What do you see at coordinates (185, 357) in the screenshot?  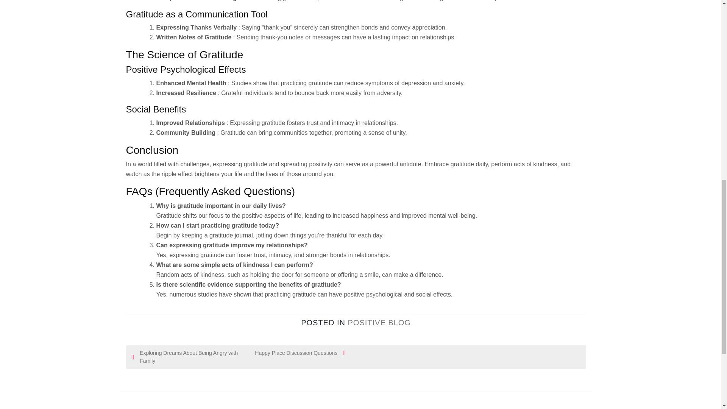 I see `Exploring Dreams About Being Angry with Family` at bounding box center [185, 357].